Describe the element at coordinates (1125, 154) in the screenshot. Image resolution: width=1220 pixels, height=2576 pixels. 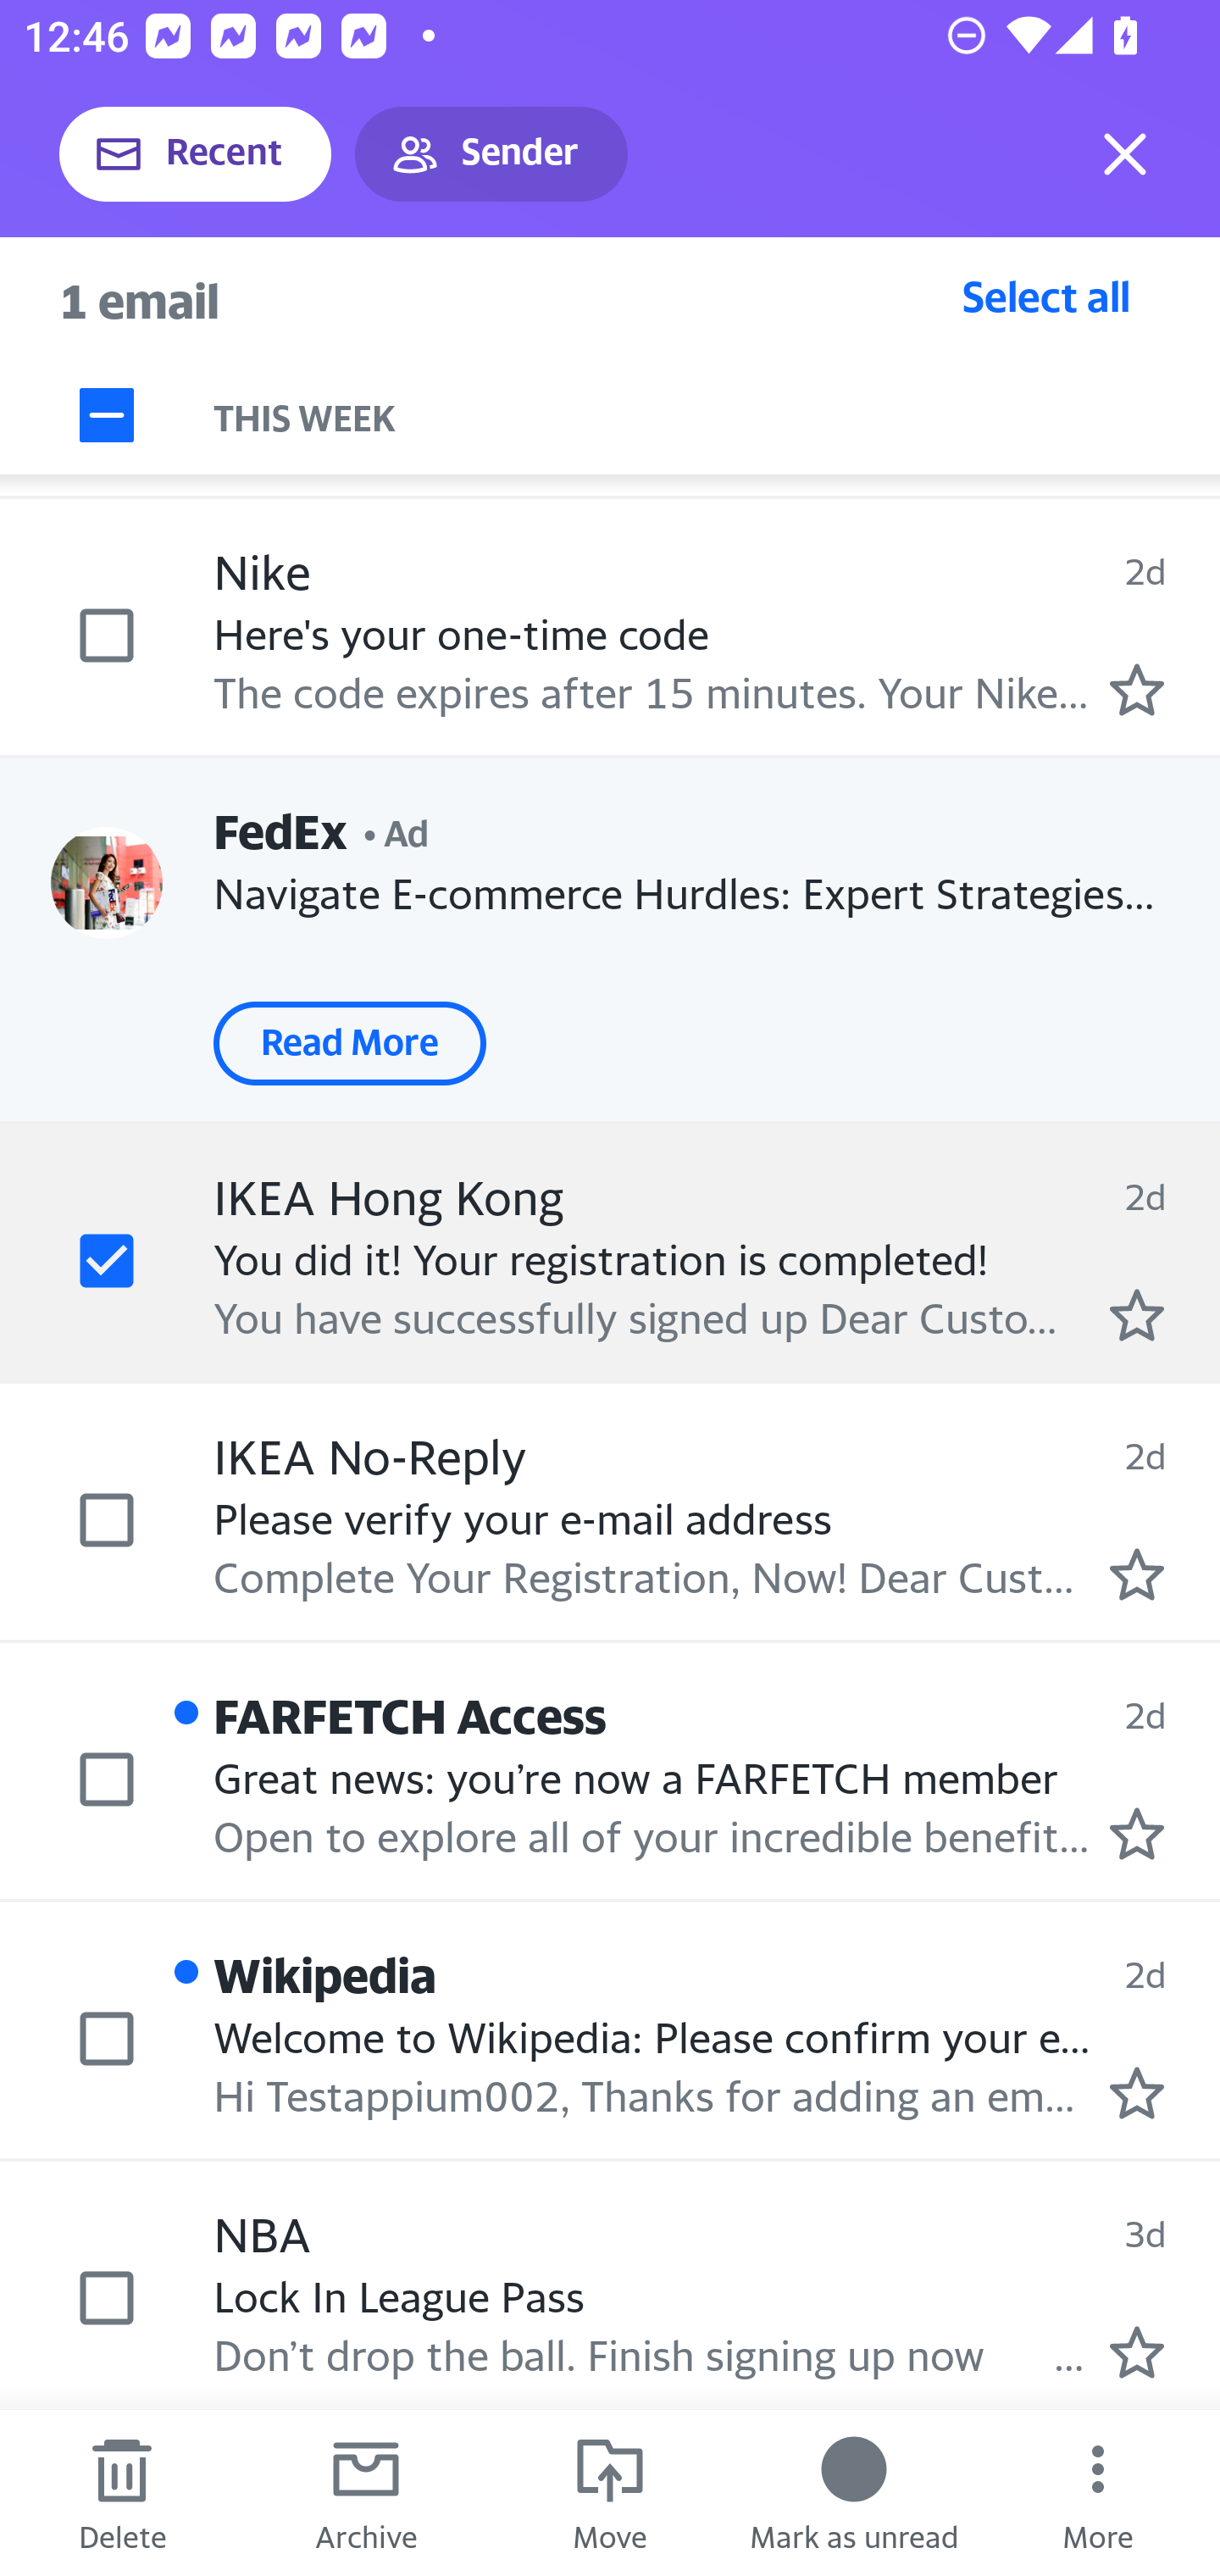
I see `Exit selection mode` at that location.